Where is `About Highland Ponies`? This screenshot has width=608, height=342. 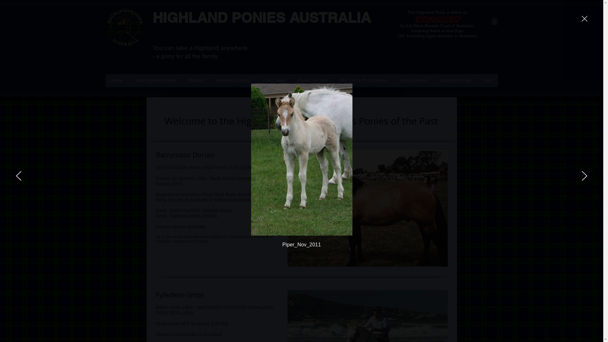
About Highland Ponies is located at coordinates (155, 82).